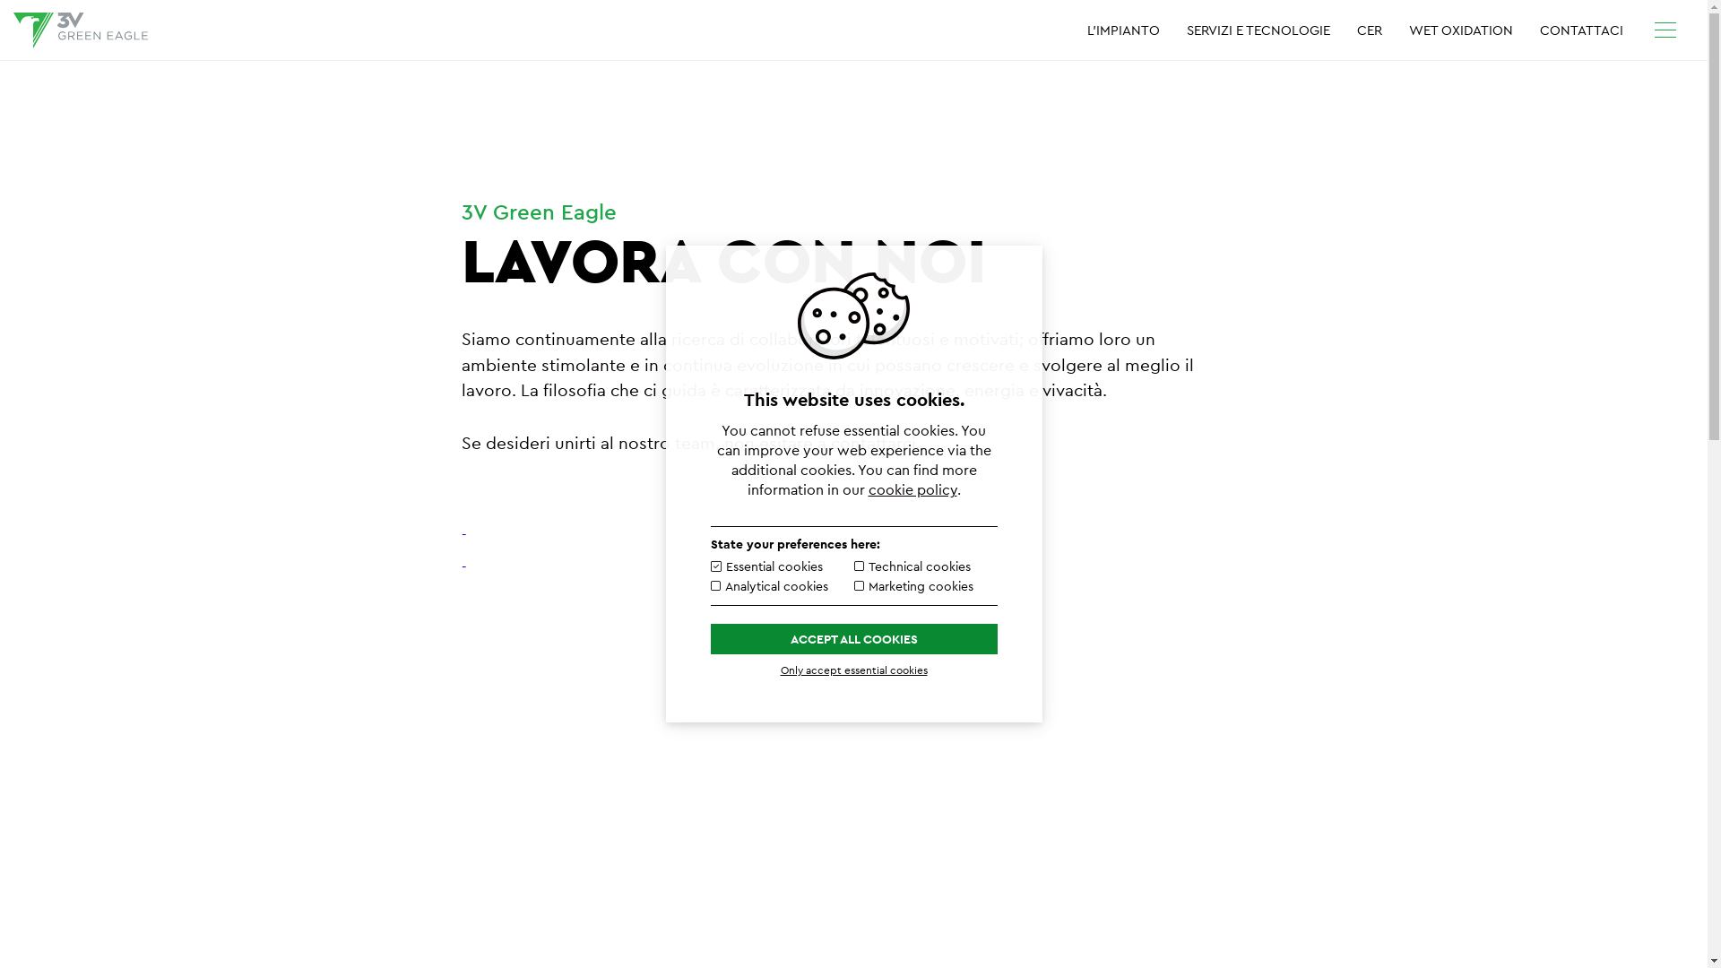  Describe the element at coordinates (1124, 30) in the screenshot. I see `L'IMPIANTO` at that location.